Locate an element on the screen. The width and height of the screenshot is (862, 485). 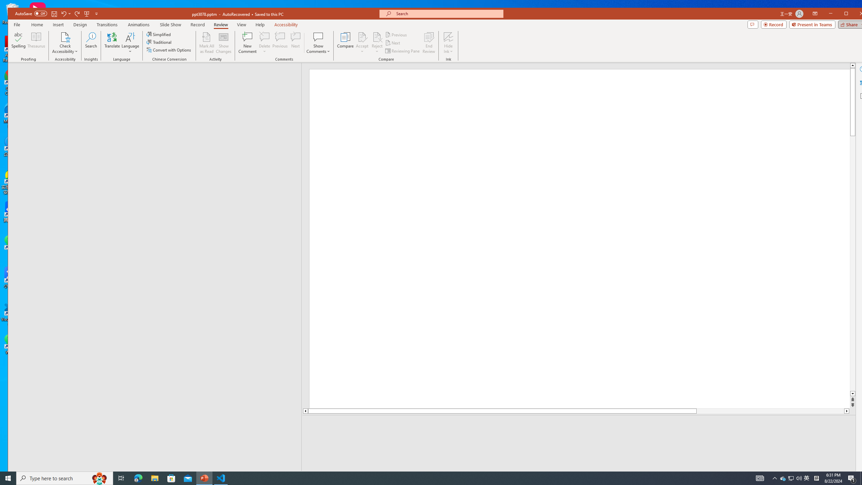
Zoom 172% is located at coordinates (859, 476).